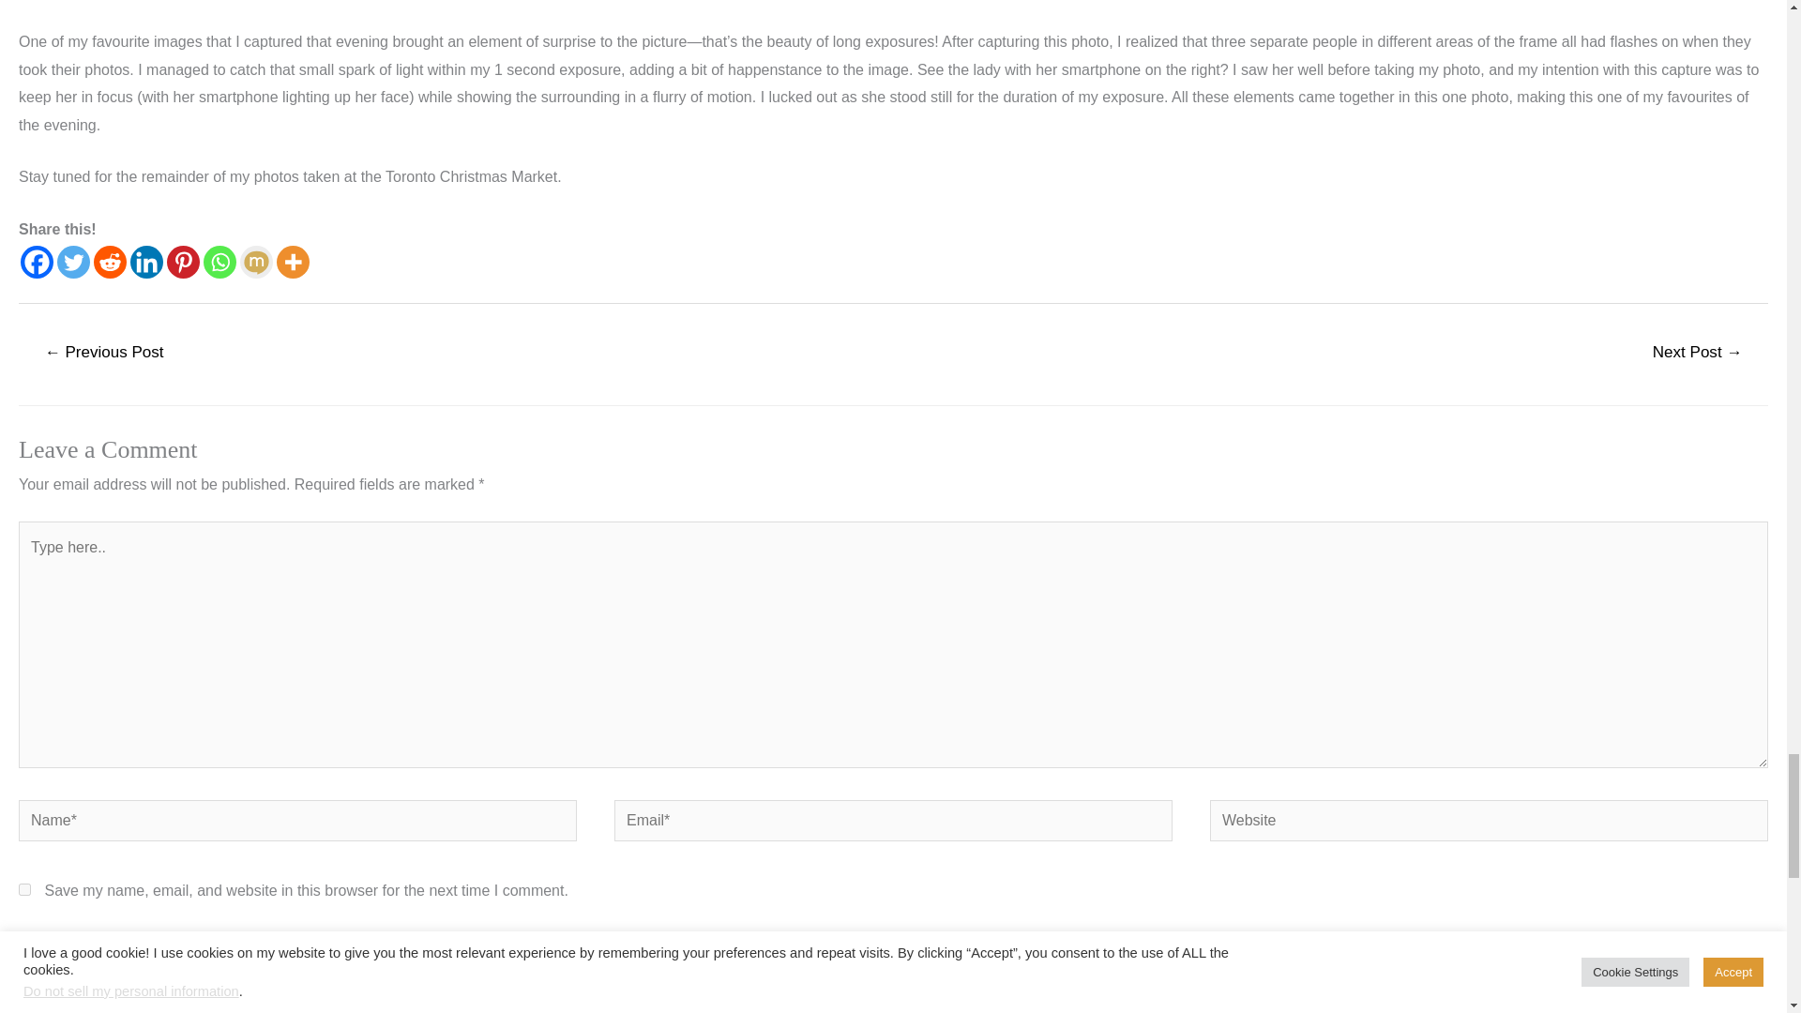 This screenshot has width=1801, height=1013. I want to click on subscribe, so click(24, 987).